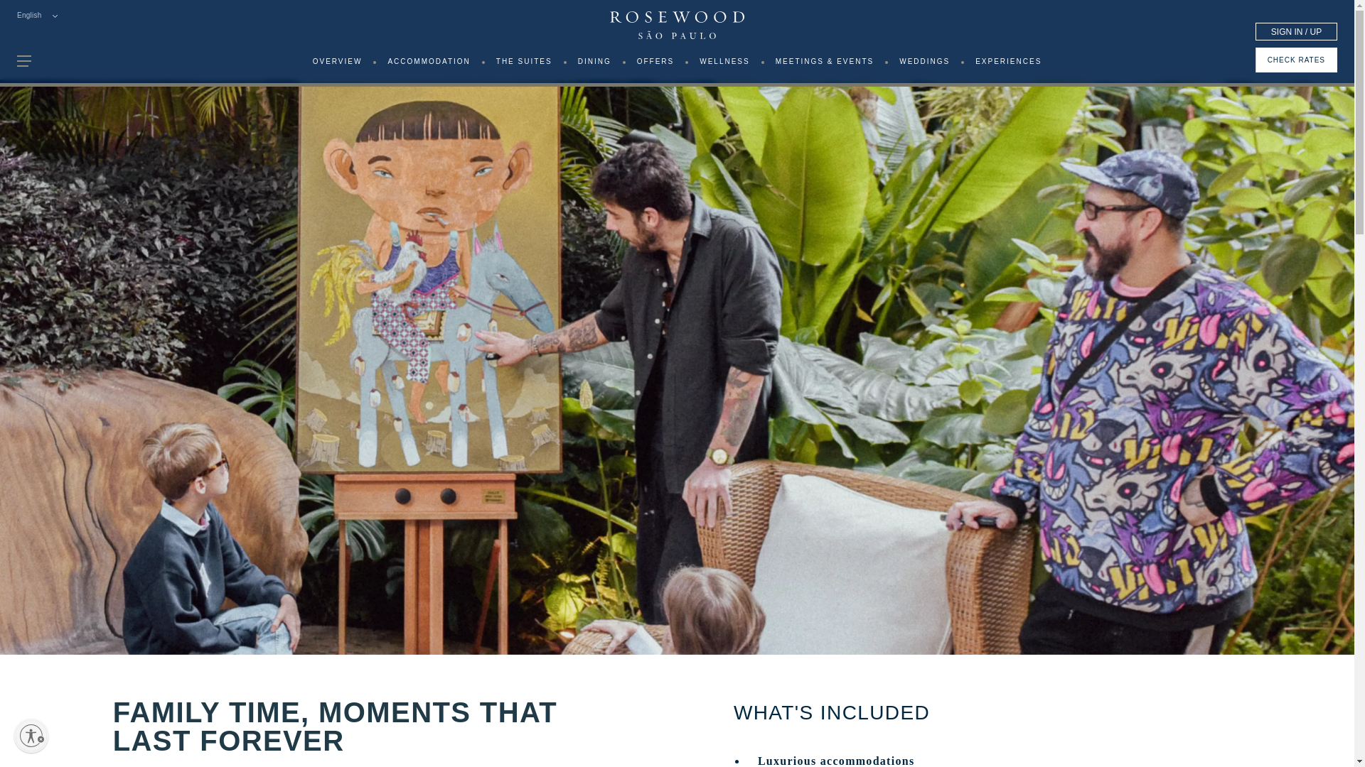 This screenshot has height=767, width=1365. Describe the element at coordinates (594, 65) in the screenshot. I see `DINING` at that location.